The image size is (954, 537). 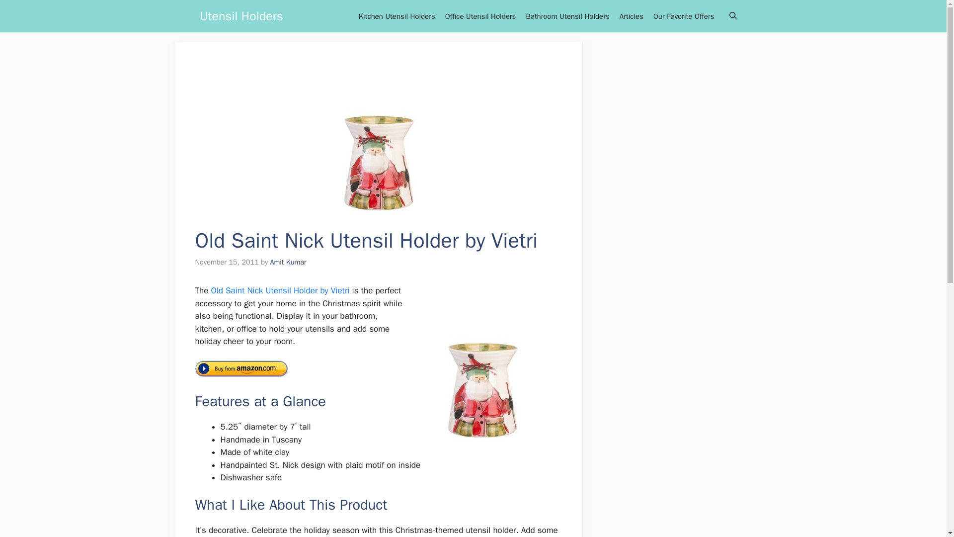 What do you see at coordinates (684, 16) in the screenshot?
I see `Our Favorite Offers` at bounding box center [684, 16].